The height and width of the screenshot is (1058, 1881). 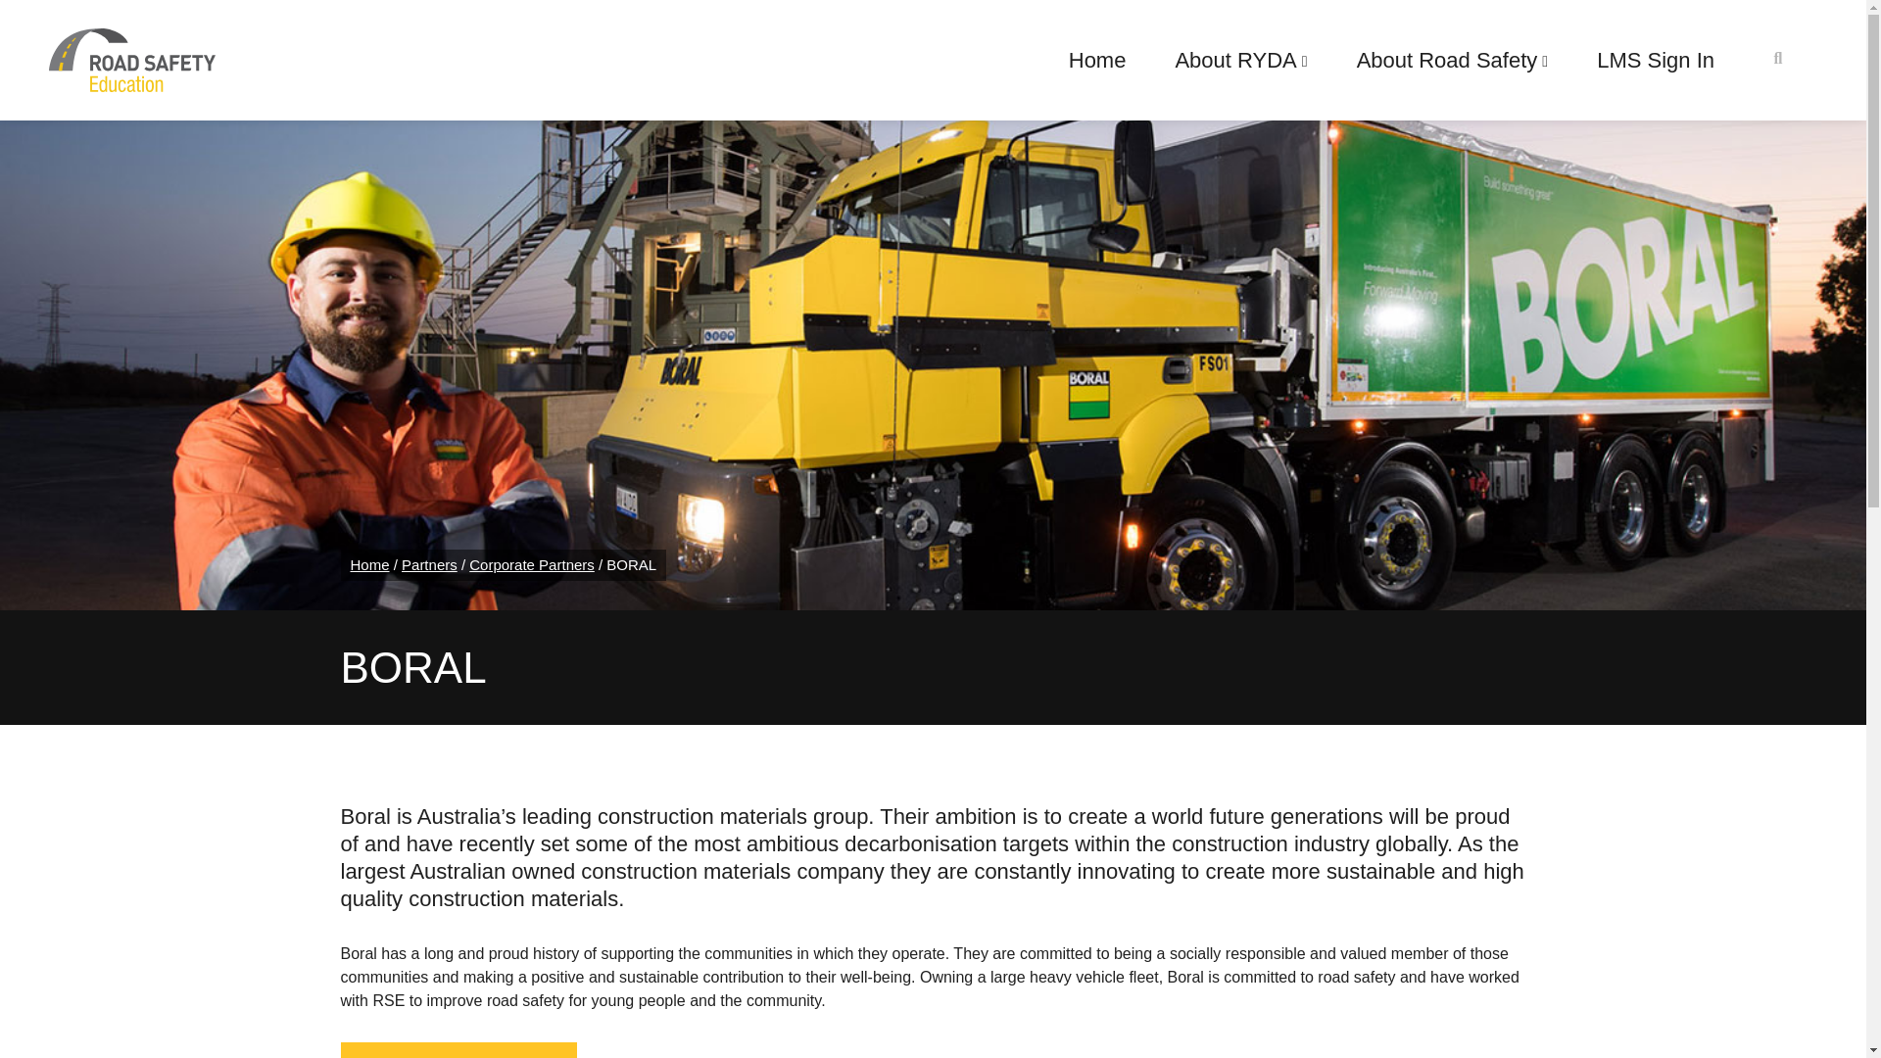 I want to click on VISIT THE BORAL WEBSITE, so click(x=458, y=1050).